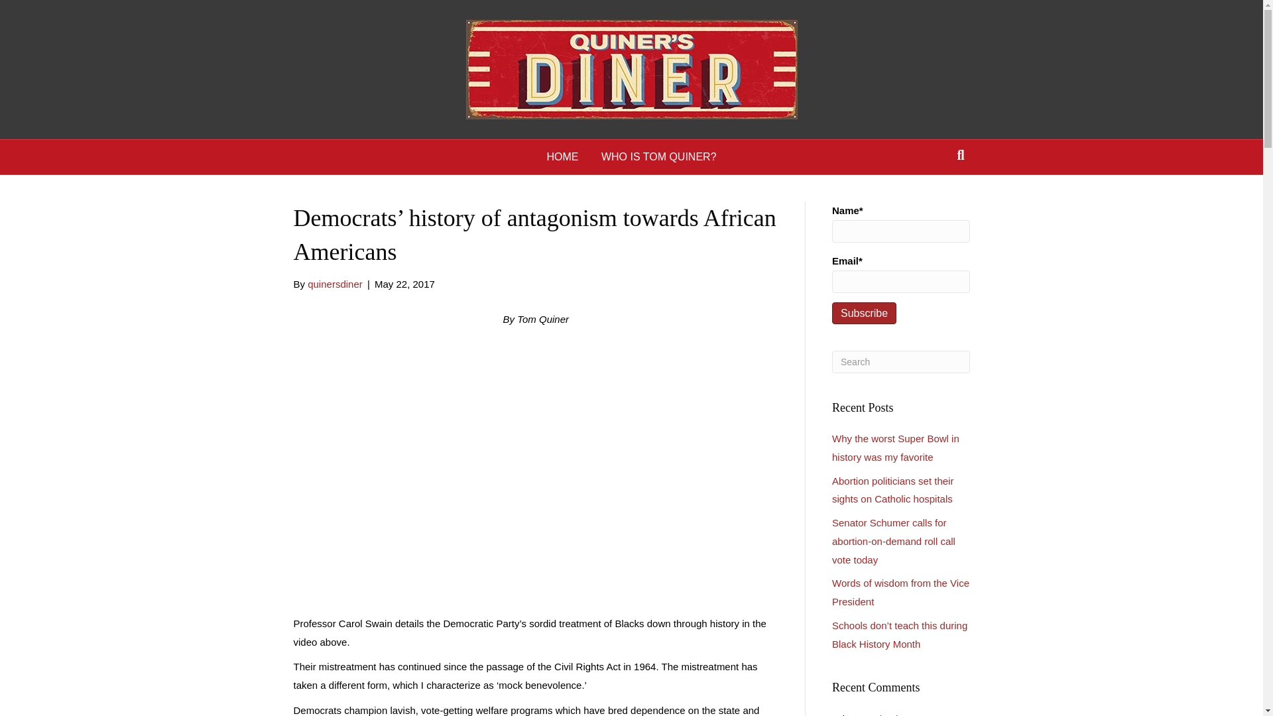  Describe the element at coordinates (864, 313) in the screenshot. I see `Subscribe` at that location.